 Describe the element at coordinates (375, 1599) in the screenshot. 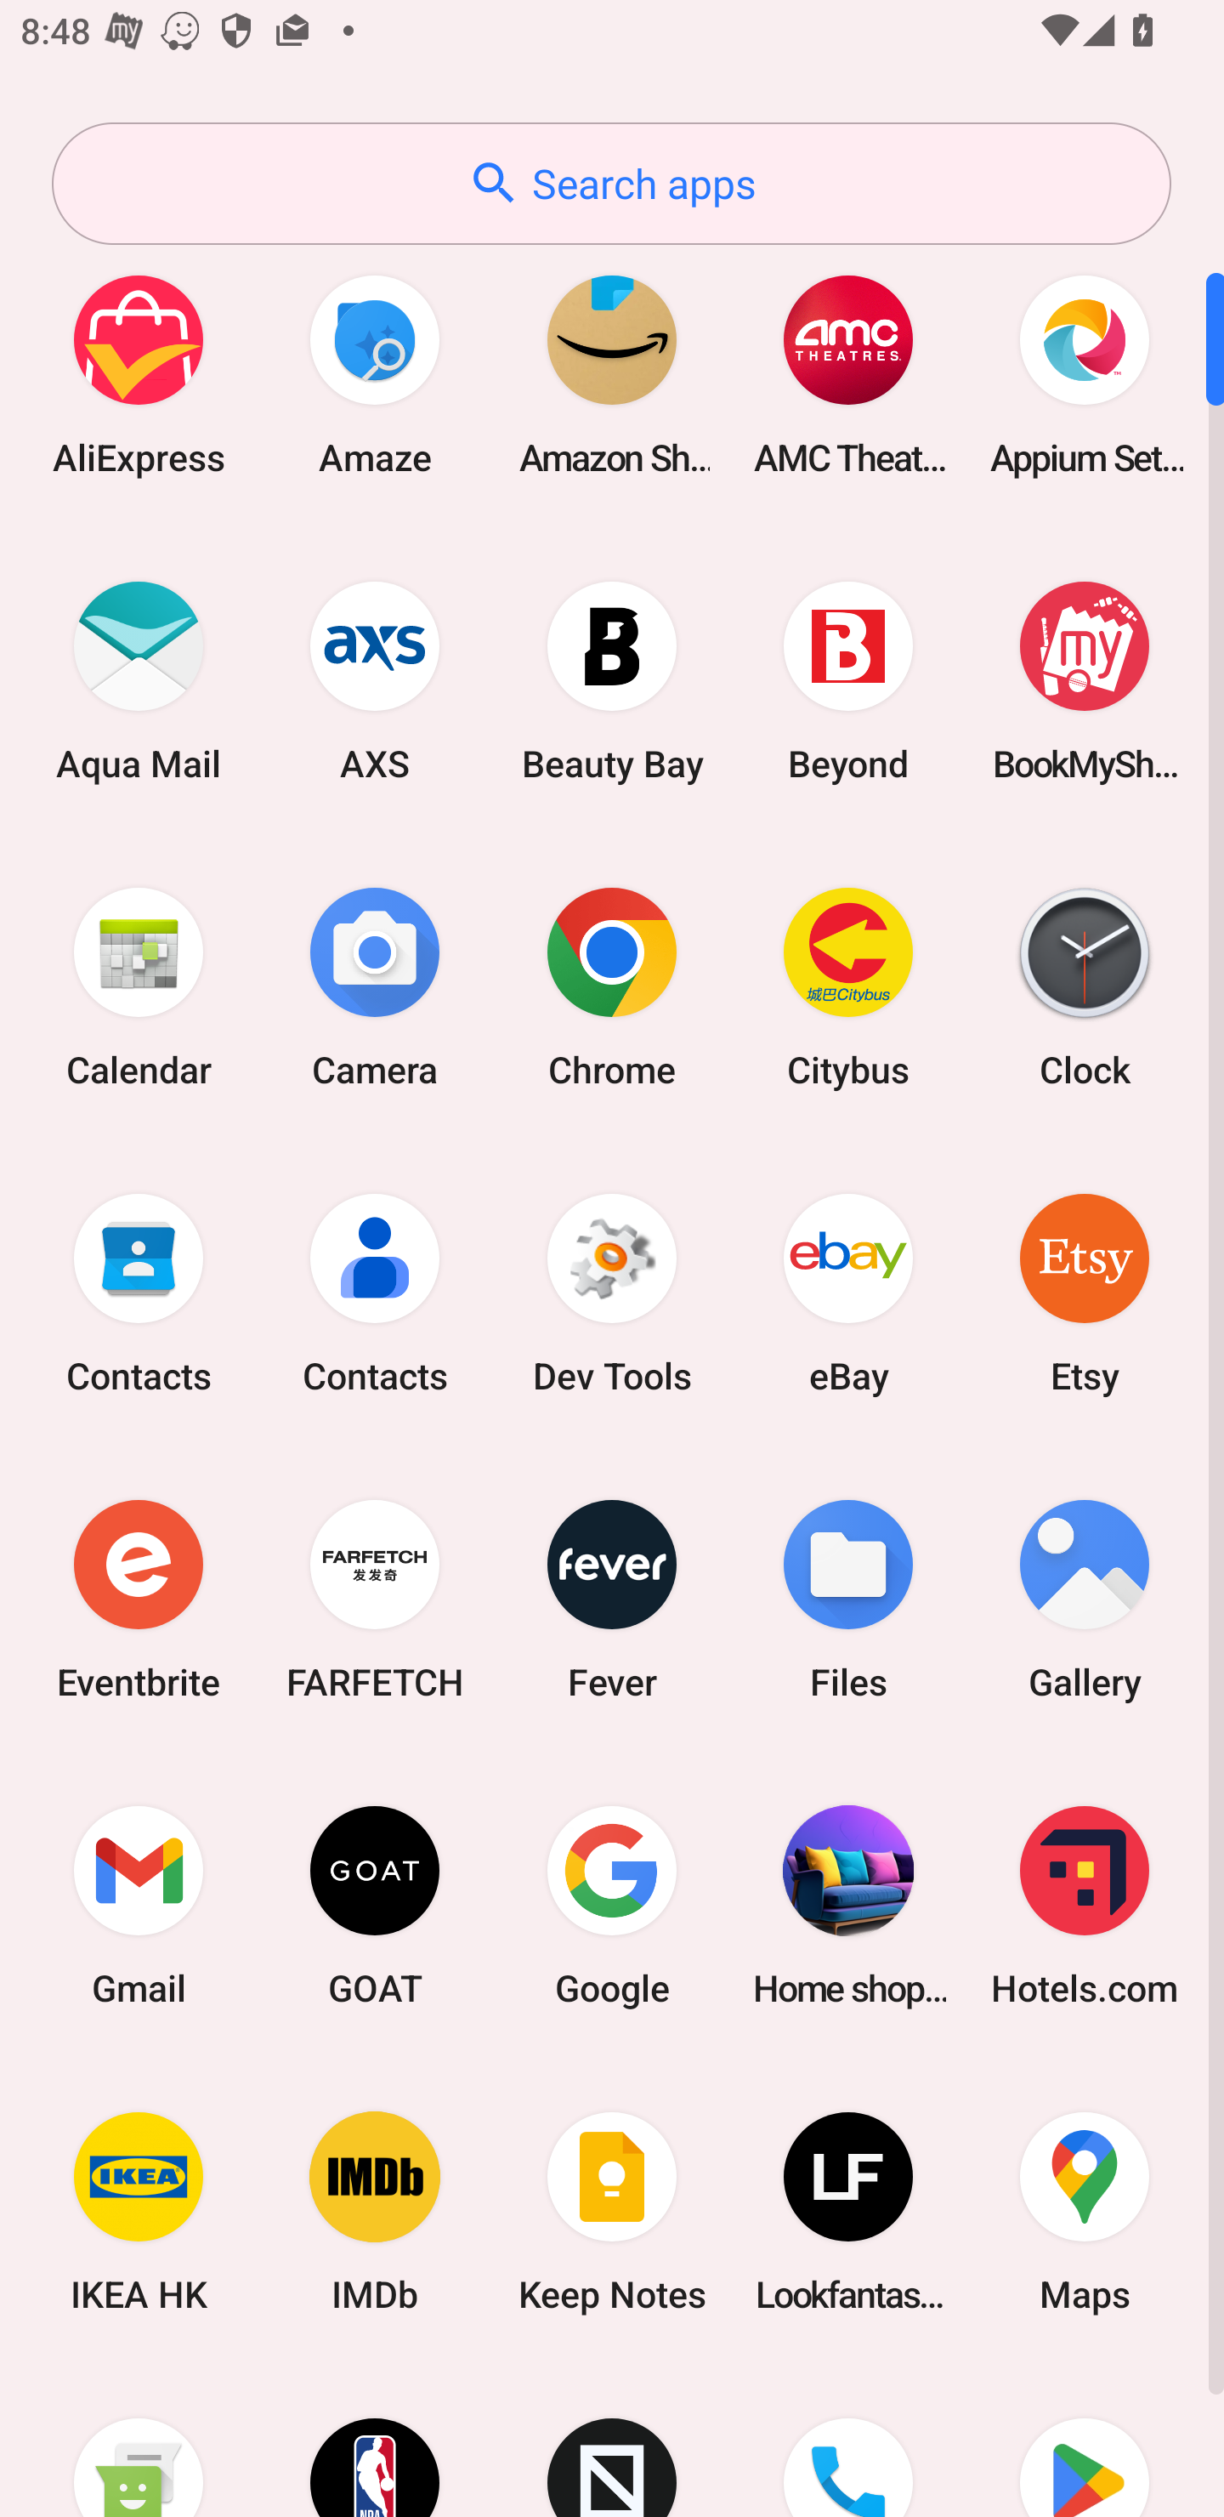

I see `FARFETCH` at that location.